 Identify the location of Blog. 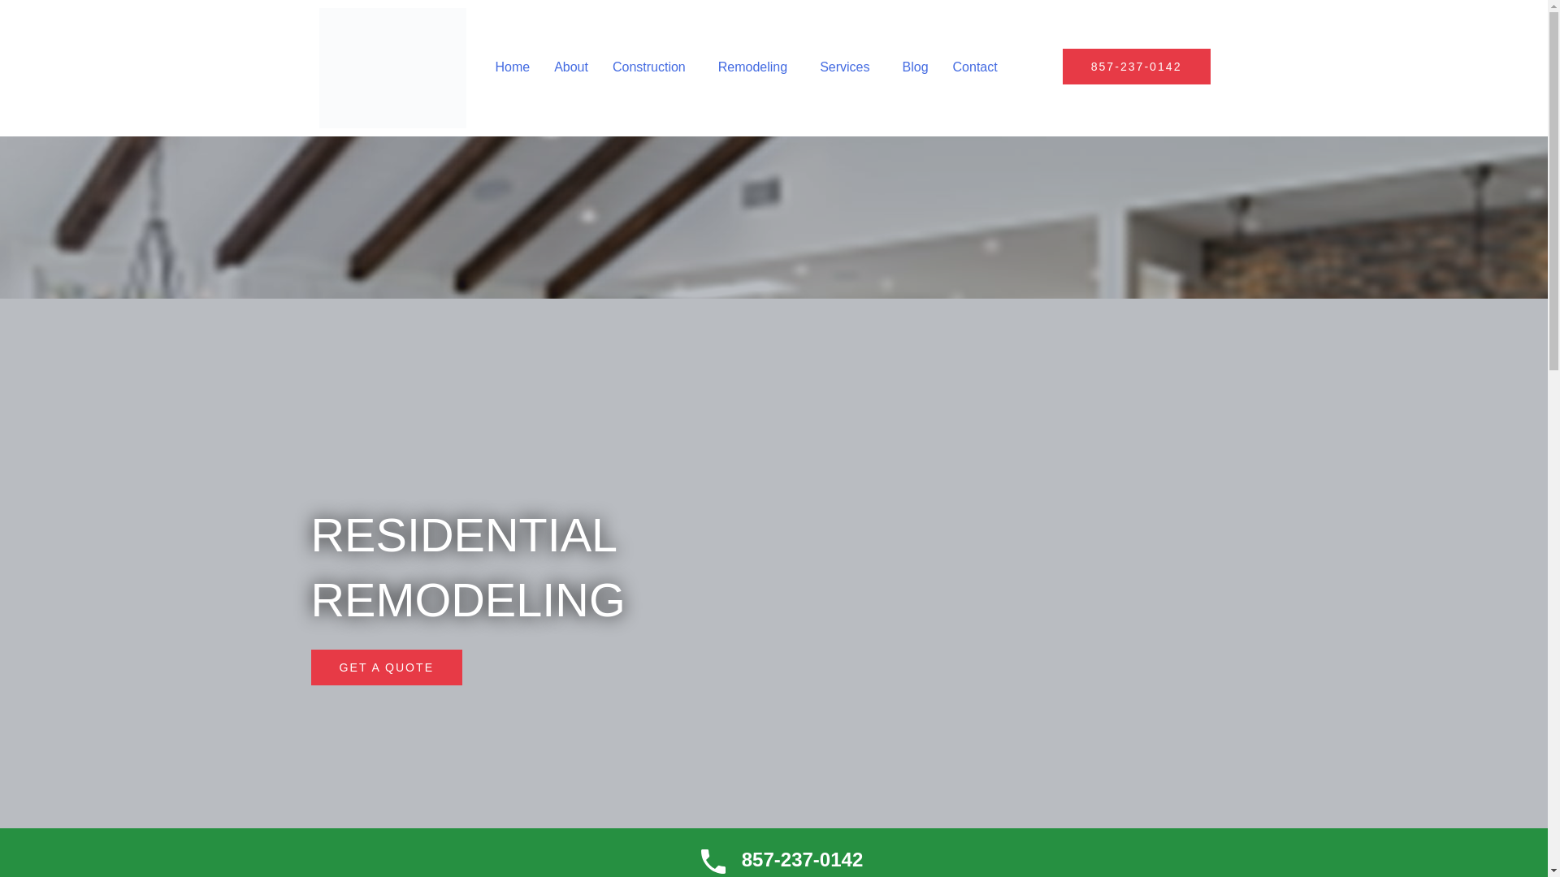
(915, 67).